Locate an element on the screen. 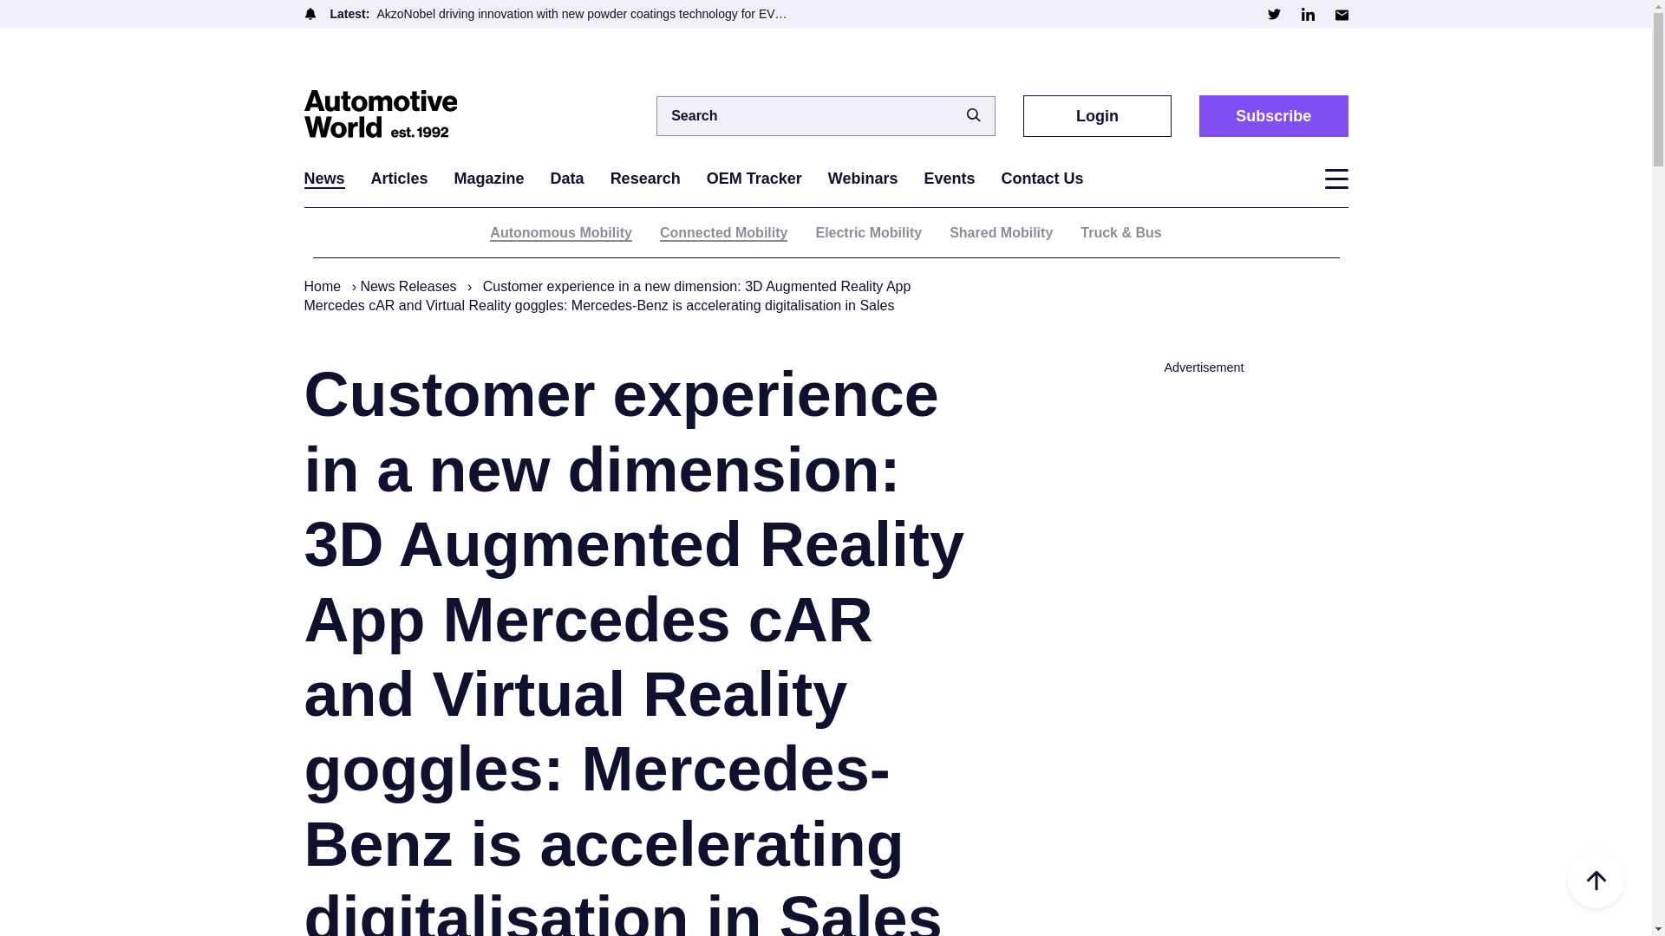  Shared Mobility is located at coordinates (1001, 232).